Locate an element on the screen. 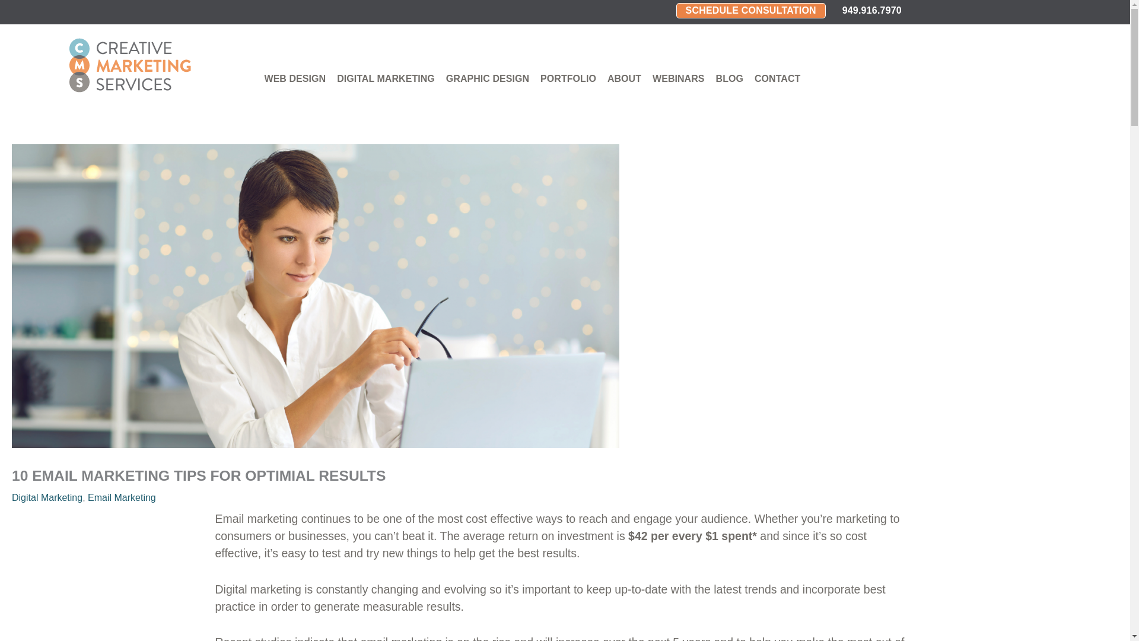  WEB DESIGN is located at coordinates (294, 79).